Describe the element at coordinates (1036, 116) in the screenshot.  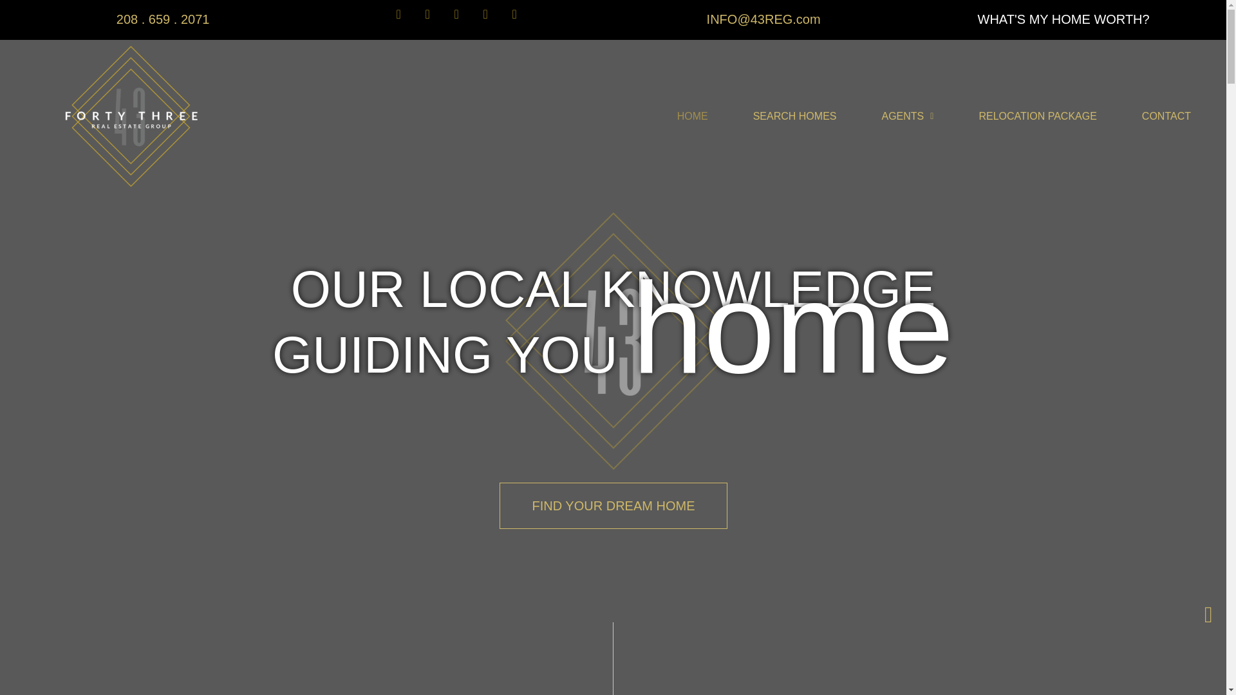
I see `RELOCATION PACKAGE` at that location.